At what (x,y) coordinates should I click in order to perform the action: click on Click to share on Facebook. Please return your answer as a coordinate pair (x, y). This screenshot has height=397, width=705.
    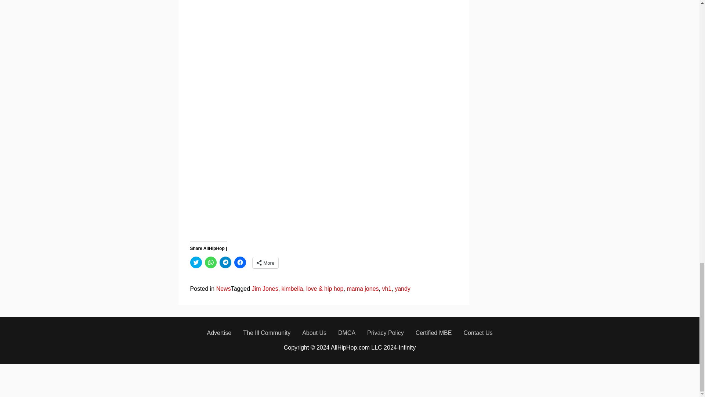
    Looking at the image, I should click on (240, 262).